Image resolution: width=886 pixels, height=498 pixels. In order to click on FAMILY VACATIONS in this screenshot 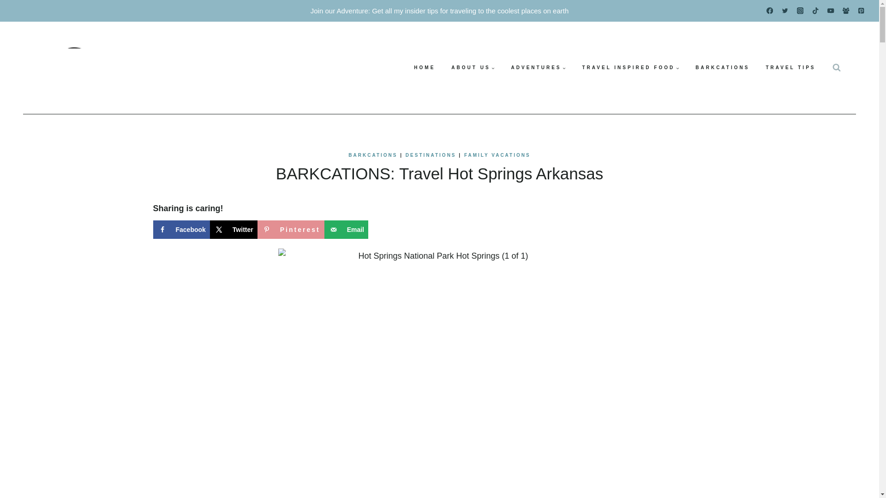, I will do `click(497, 155)`.